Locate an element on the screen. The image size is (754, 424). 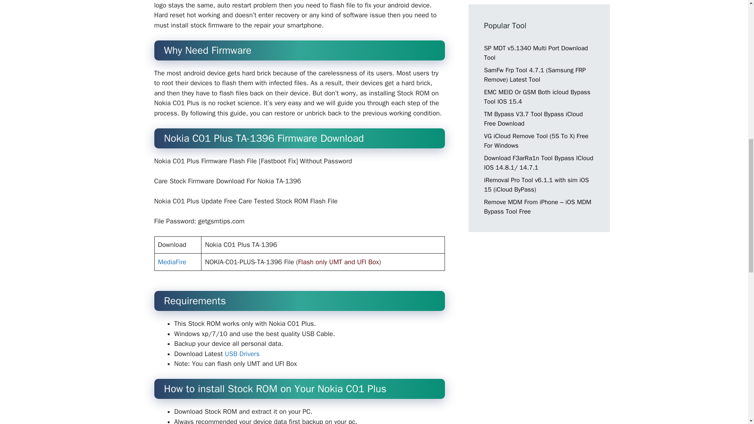
MediaFire is located at coordinates (172, 262).